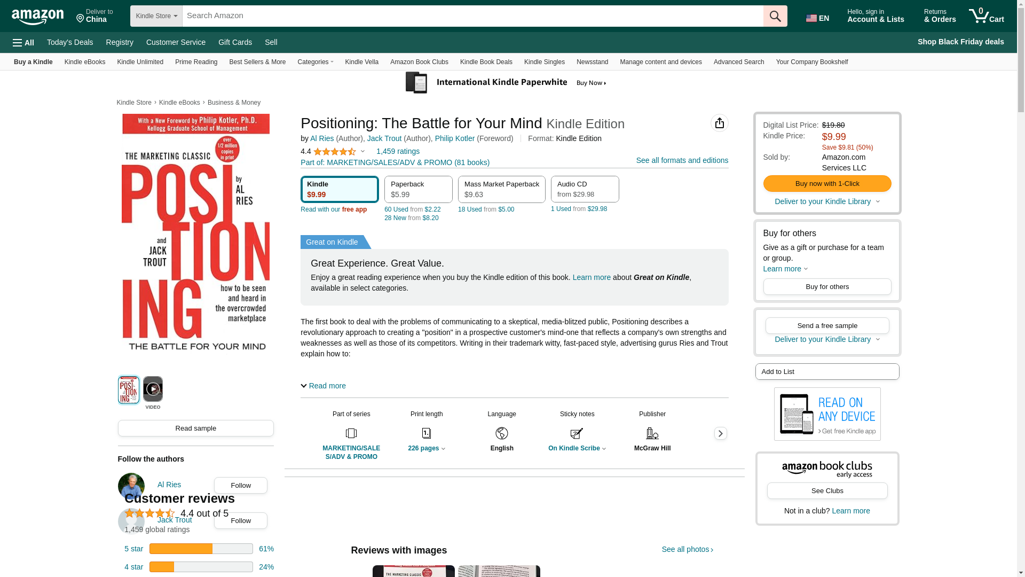 The width and height of the screenshot is (1025, 577). Describe the element at coordinates (33, 62) in the screenshot. I see `Buy a Kindle` at that location.